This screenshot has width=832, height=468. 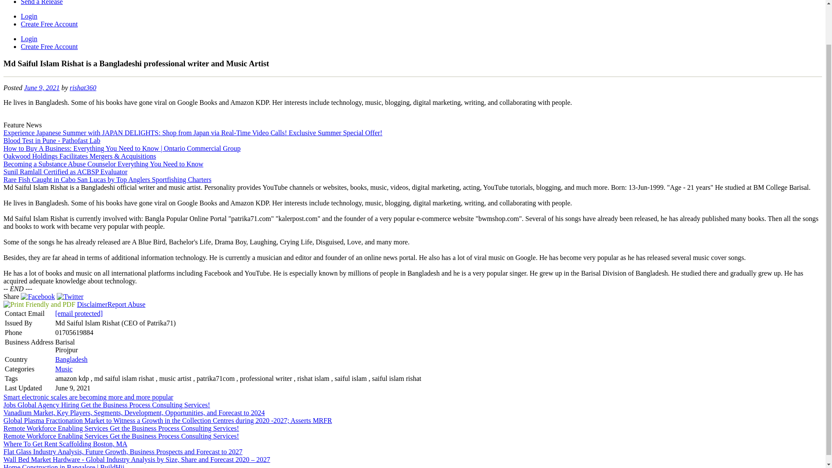 What do you see at coordinates (39, 304) in the screenshot?
I see `Printer Friendly and PDF` at bounding box center [39, 304].